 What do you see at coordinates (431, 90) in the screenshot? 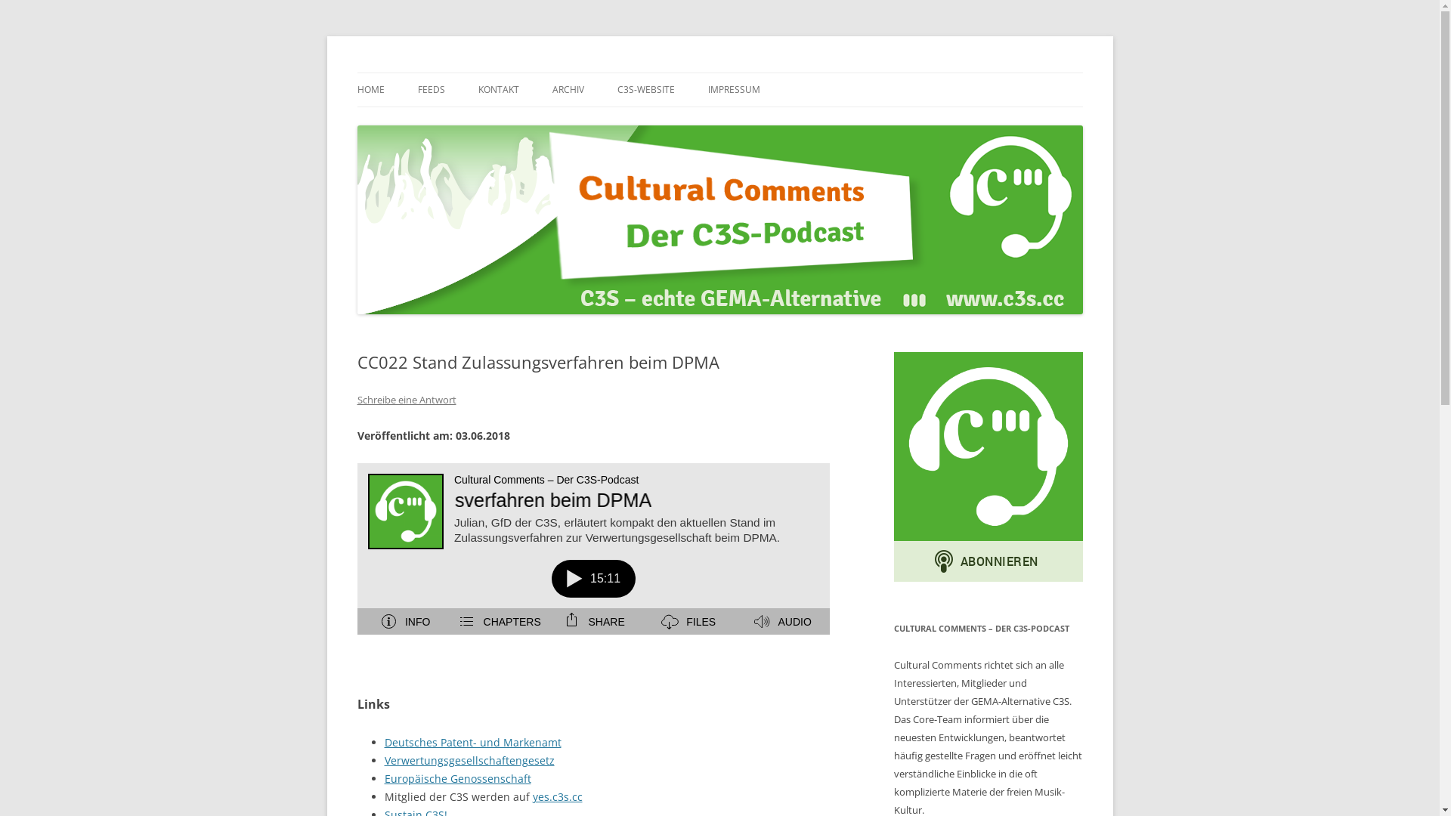
I see `FEEDS` at bounding box center [431, 90].